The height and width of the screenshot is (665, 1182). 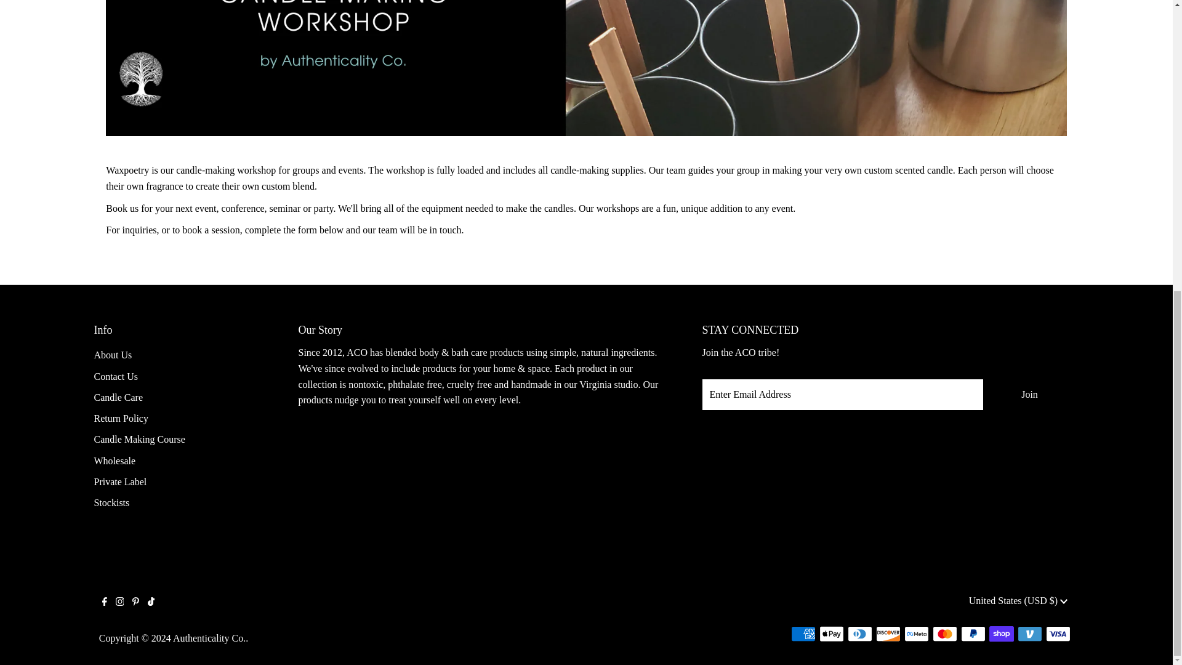 I want to click on Discover, so click(x=888, y=634).